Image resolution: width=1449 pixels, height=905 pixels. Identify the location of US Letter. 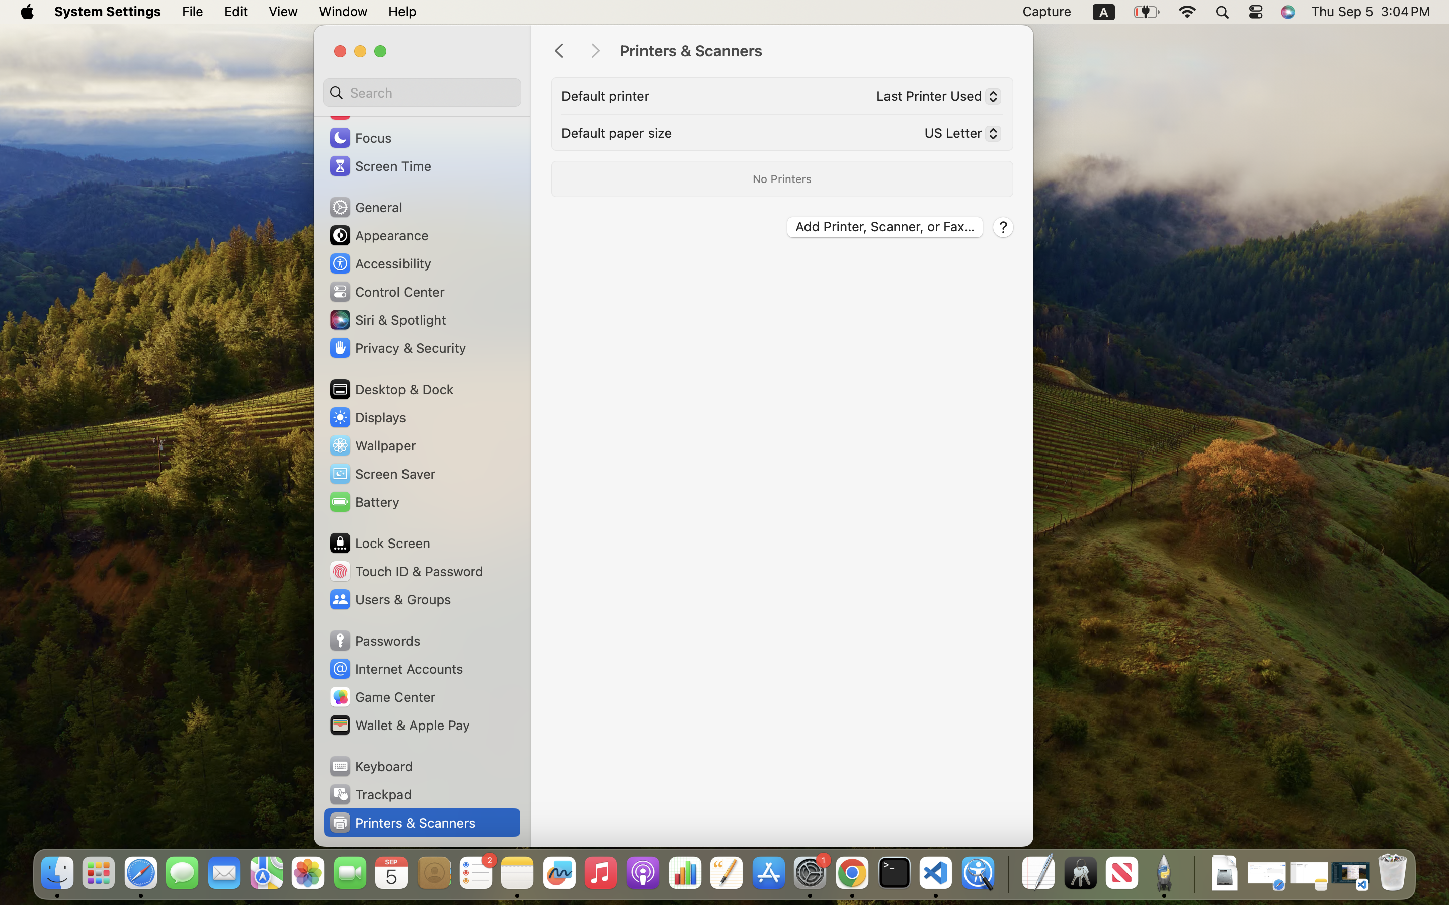
(958, 135).